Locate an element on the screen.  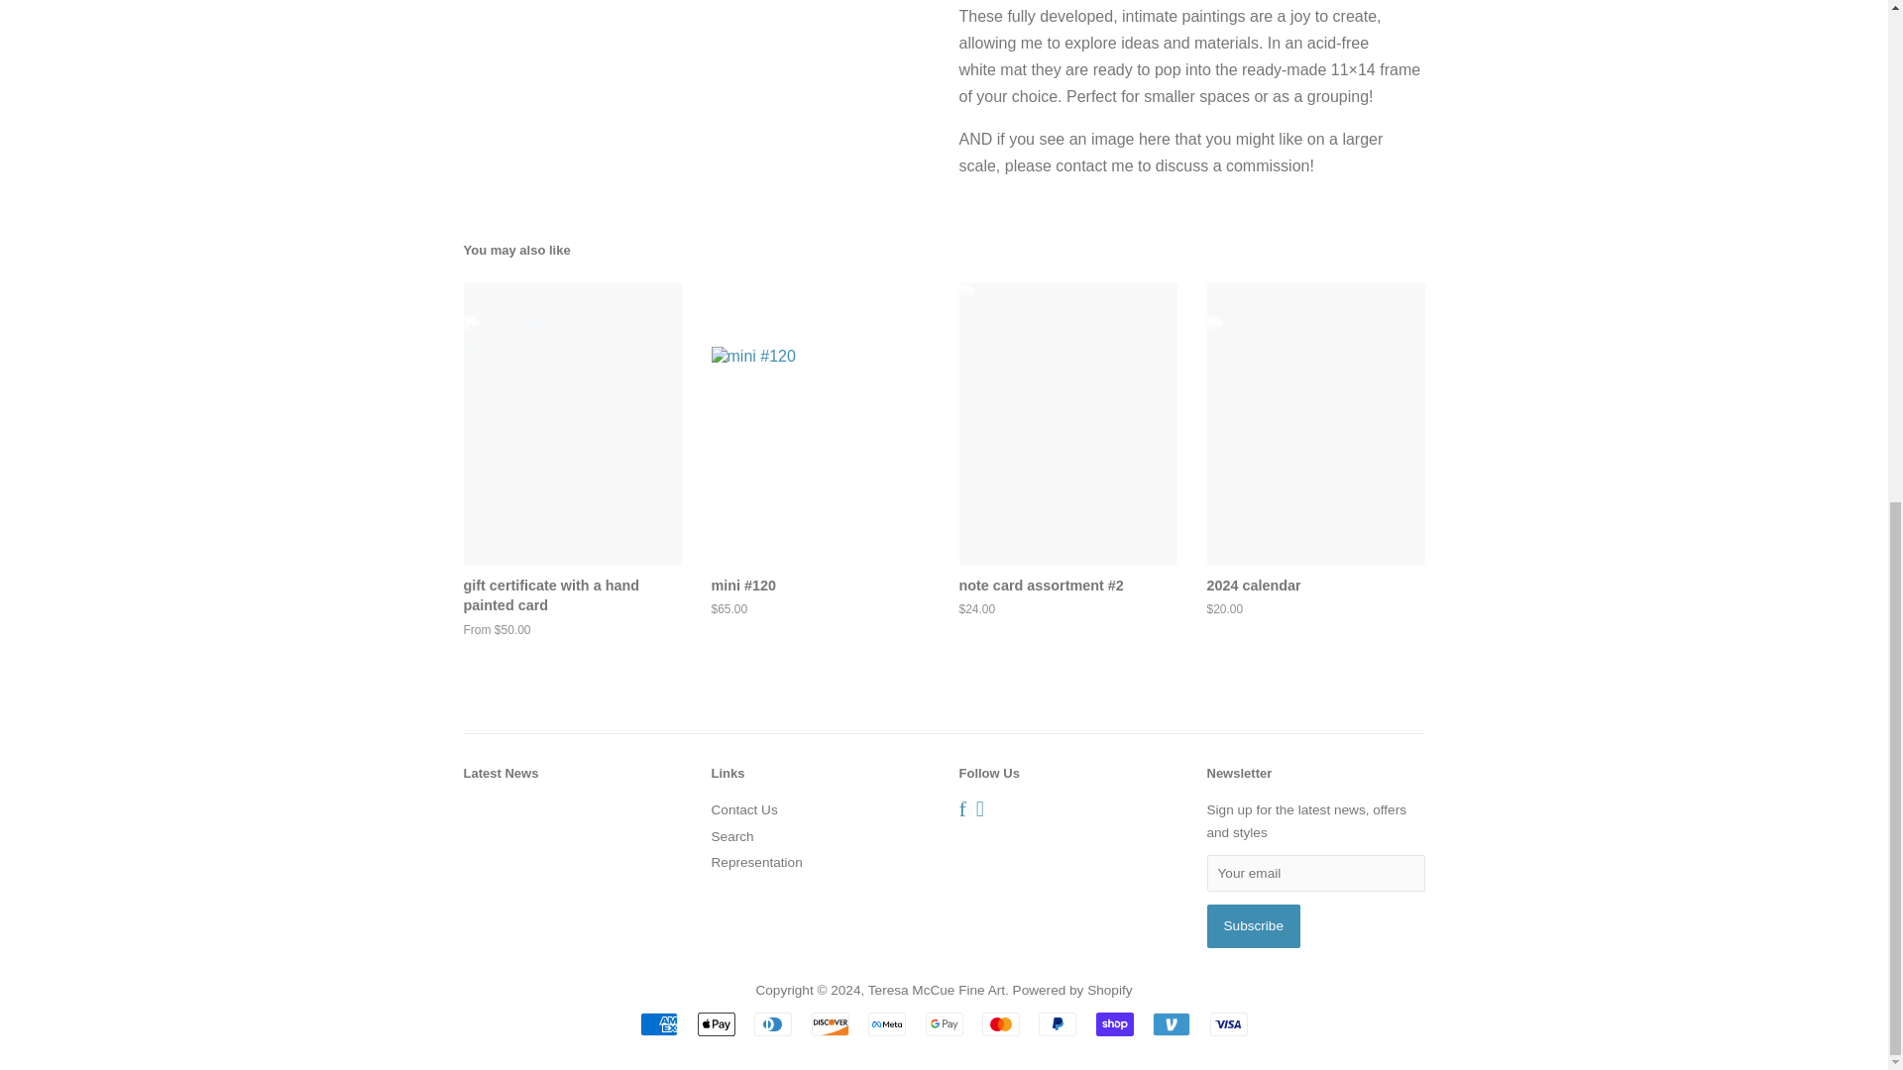
Mastercard is located at coordinates (1001, 1024).